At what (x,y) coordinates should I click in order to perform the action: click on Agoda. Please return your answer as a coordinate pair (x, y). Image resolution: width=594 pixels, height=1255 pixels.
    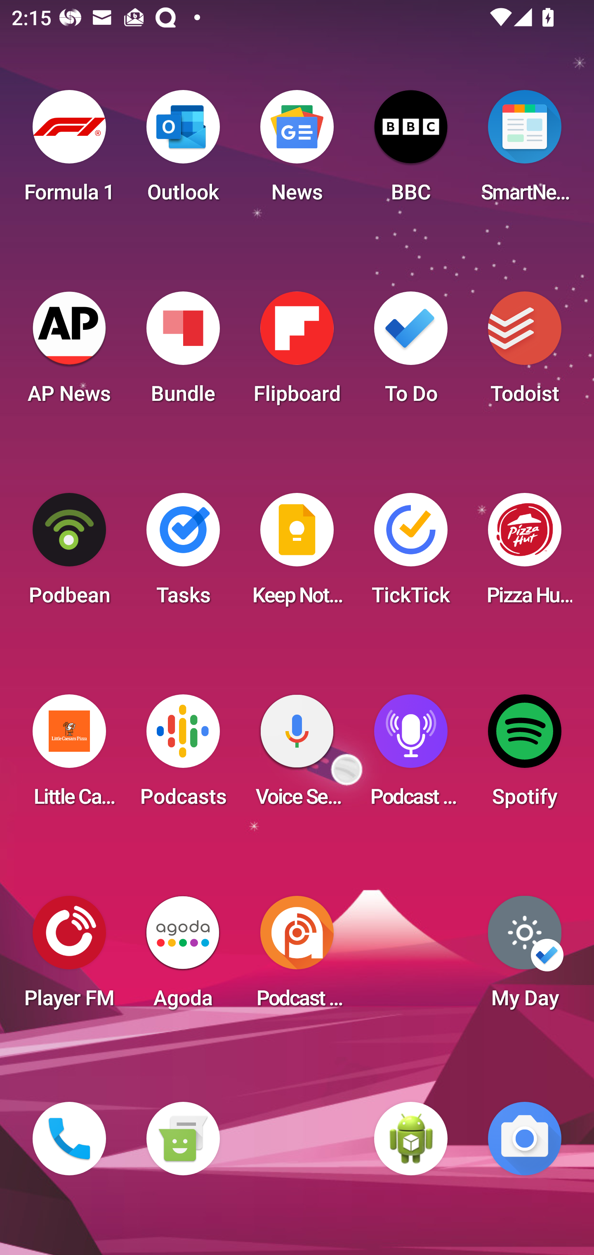
    Looking at the image, I should click on (183, 957).